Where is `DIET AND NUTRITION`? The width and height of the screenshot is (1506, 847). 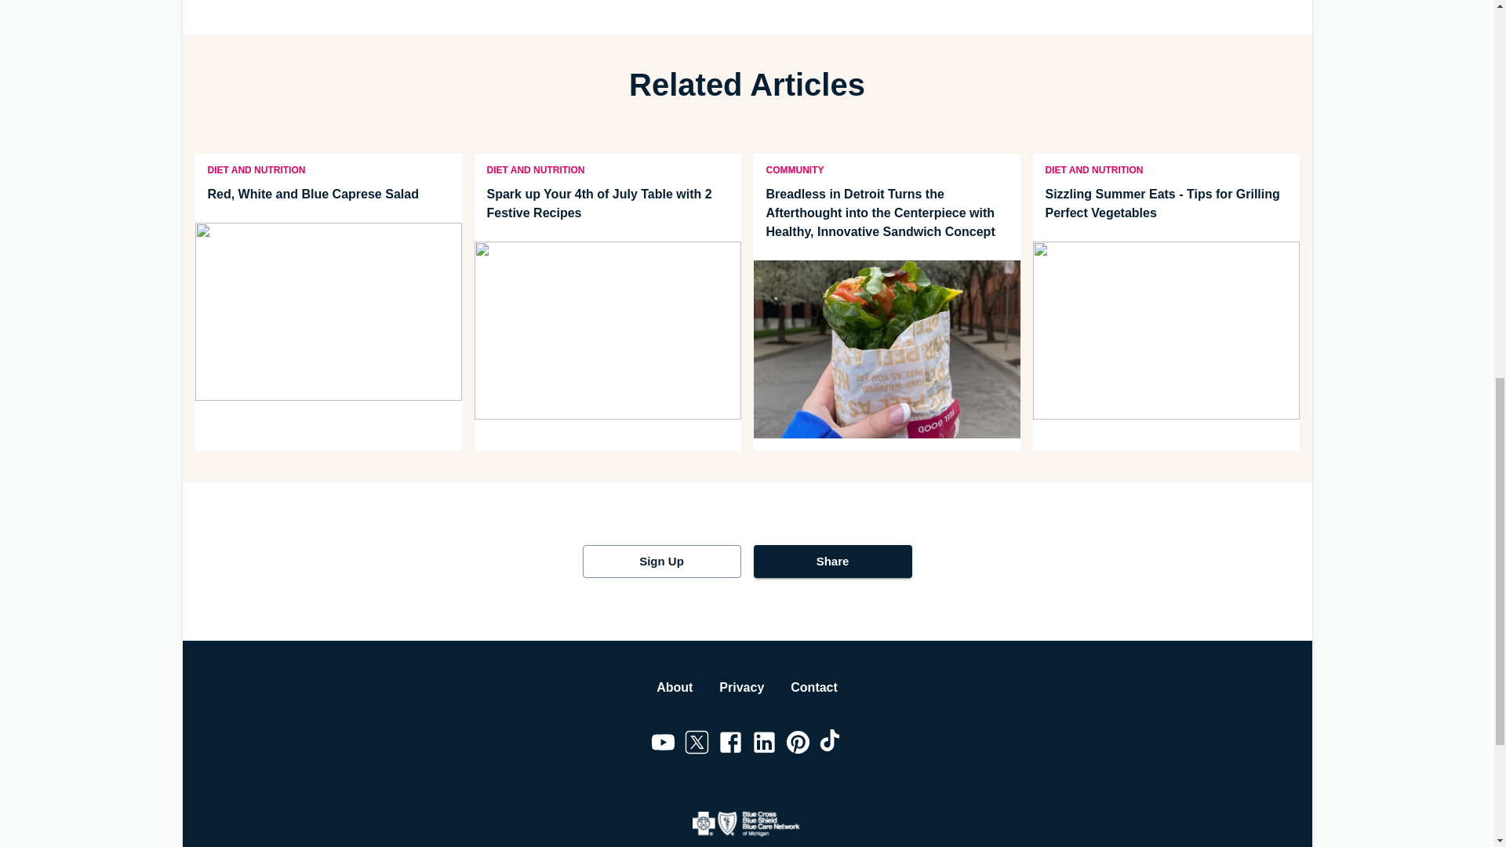 DIET AND NUTRITION is located at coordinates (256, 169).